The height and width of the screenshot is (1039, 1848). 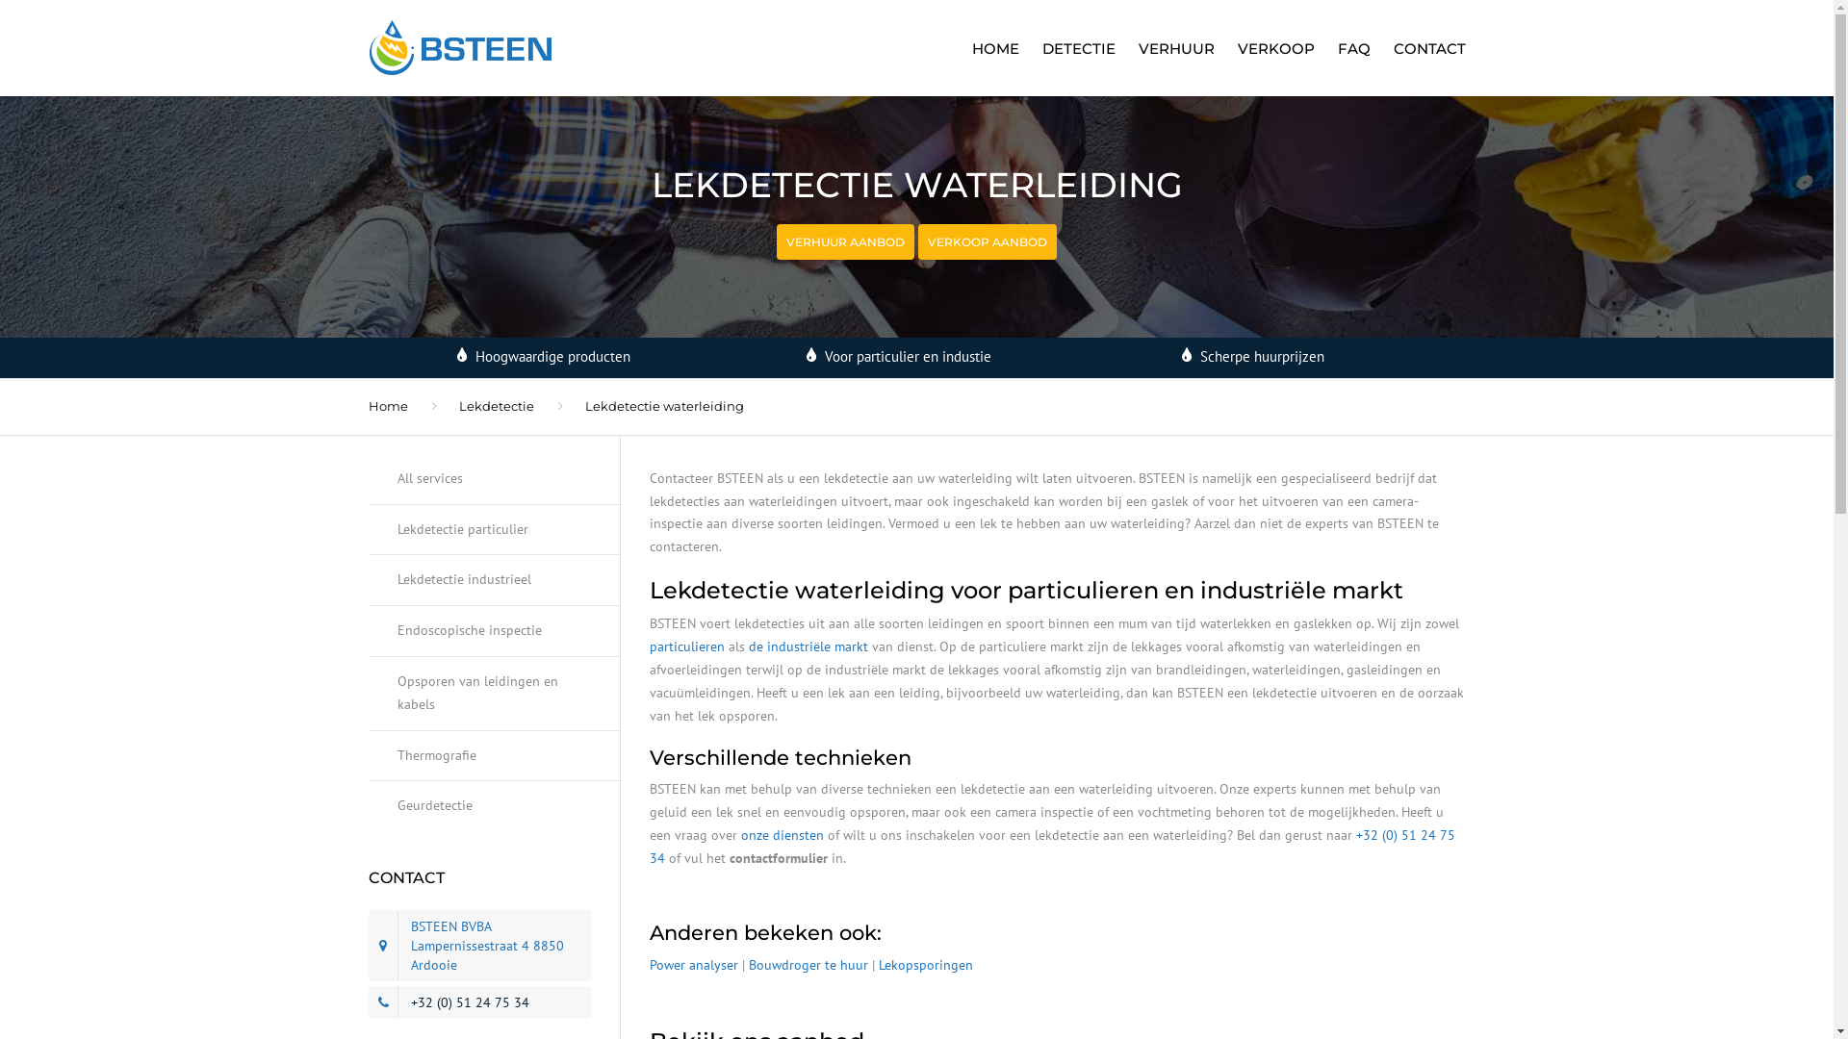 I want to click on VERKOOP, so click(x=1276, y=48).